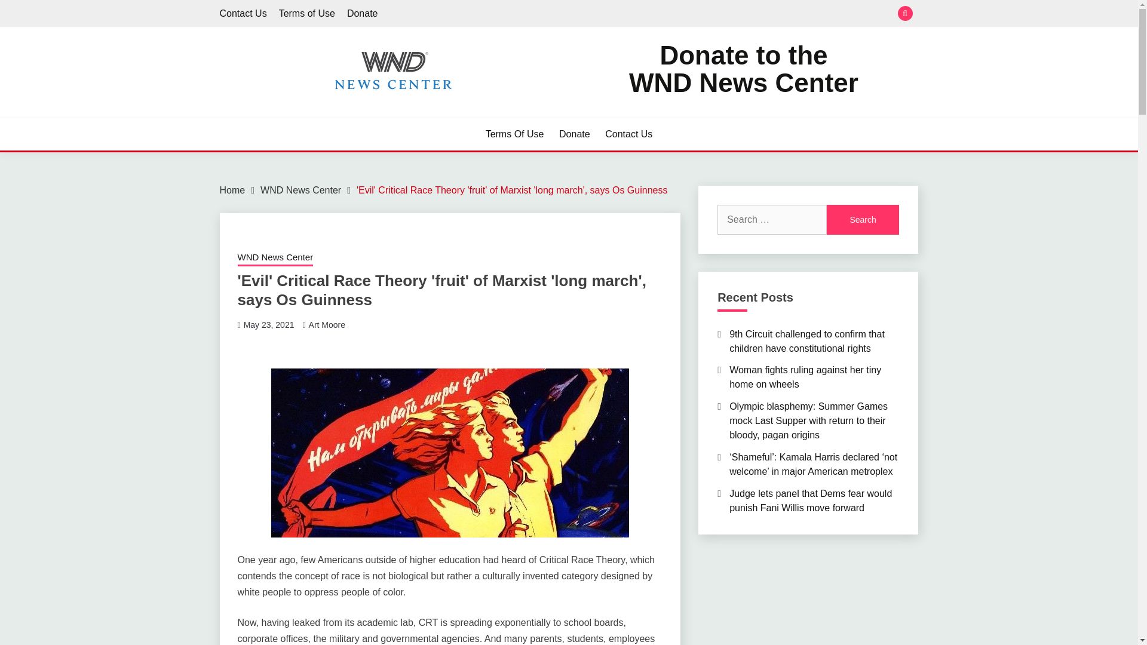 The width and height of the screenshot is (1147, 645). I want to click on WND News Center, so click(232, 190).